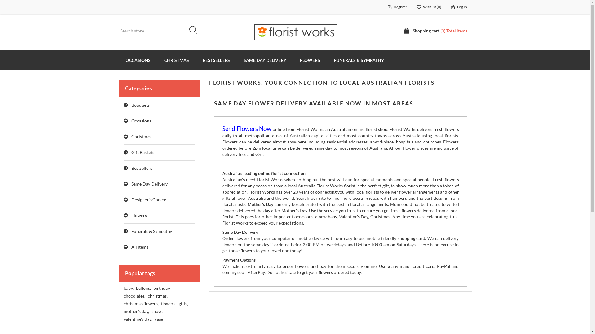 The width and height of the screenshot is (595, 334). Describe the element at coordinates (134, 296) in the screenshot. I see `chocolates,` at that location.